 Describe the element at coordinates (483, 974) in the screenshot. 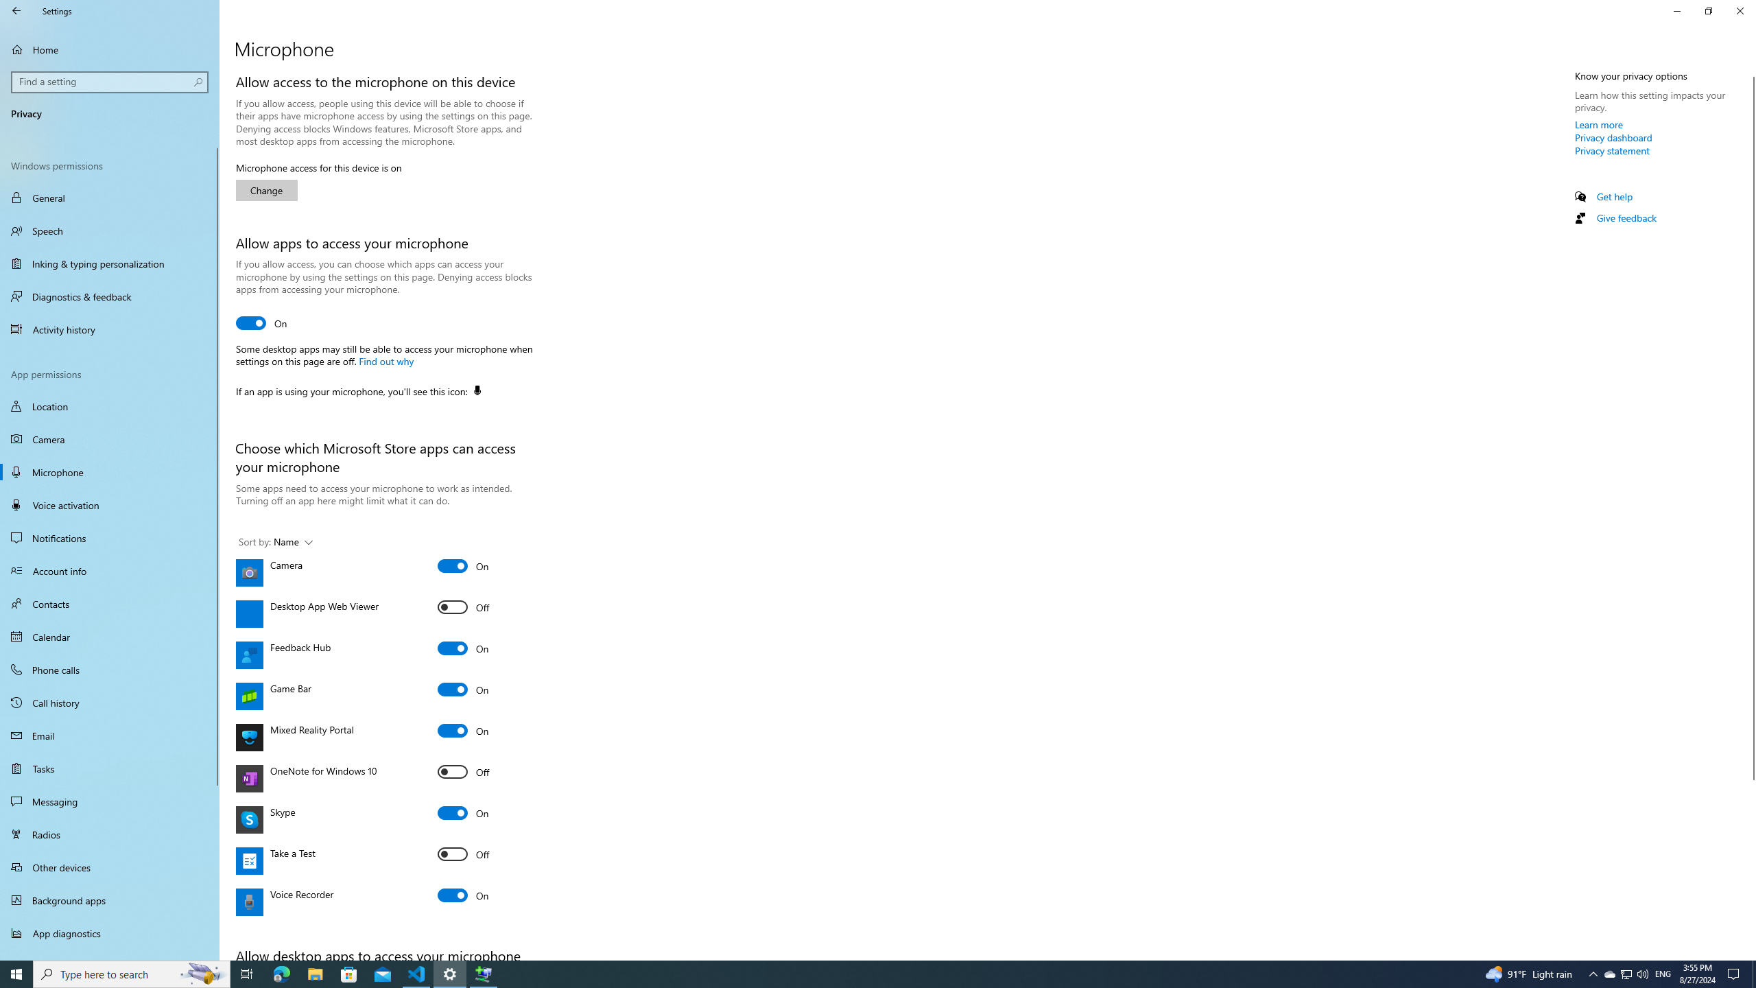

I see `Extensible Wizards Host Process - 1 running window` at that location.